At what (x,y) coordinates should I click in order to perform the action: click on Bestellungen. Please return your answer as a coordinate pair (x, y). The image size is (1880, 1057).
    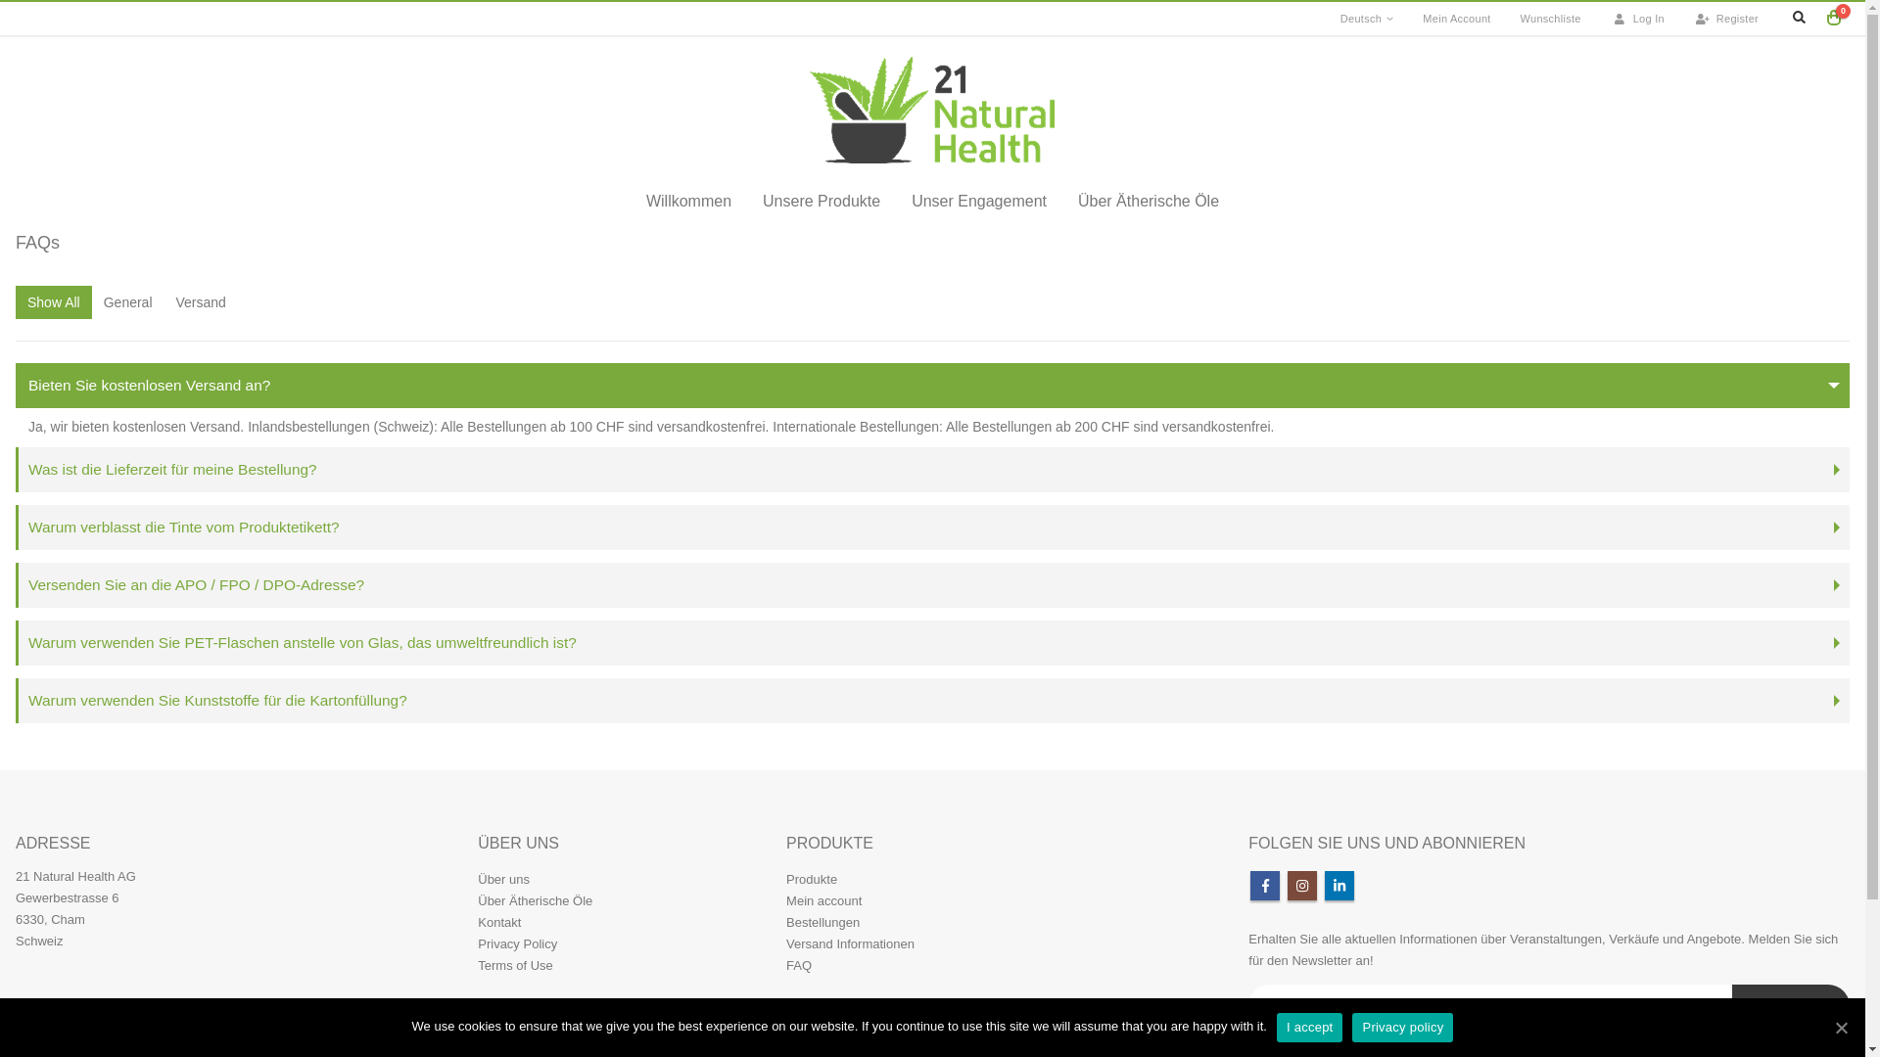
    Looking at the image, I should click on (822, 922).